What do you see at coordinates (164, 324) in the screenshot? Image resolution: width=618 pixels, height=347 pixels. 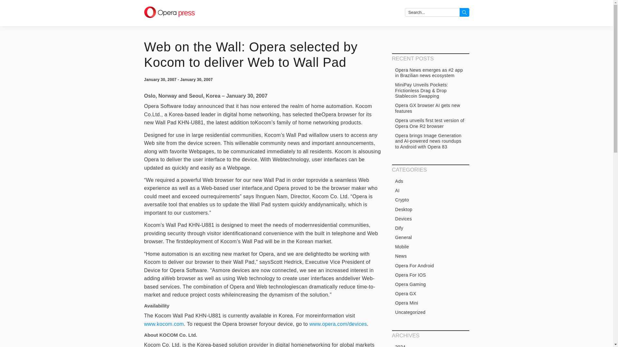 I see `www.kocom.com` at bounding box center [164, 324].